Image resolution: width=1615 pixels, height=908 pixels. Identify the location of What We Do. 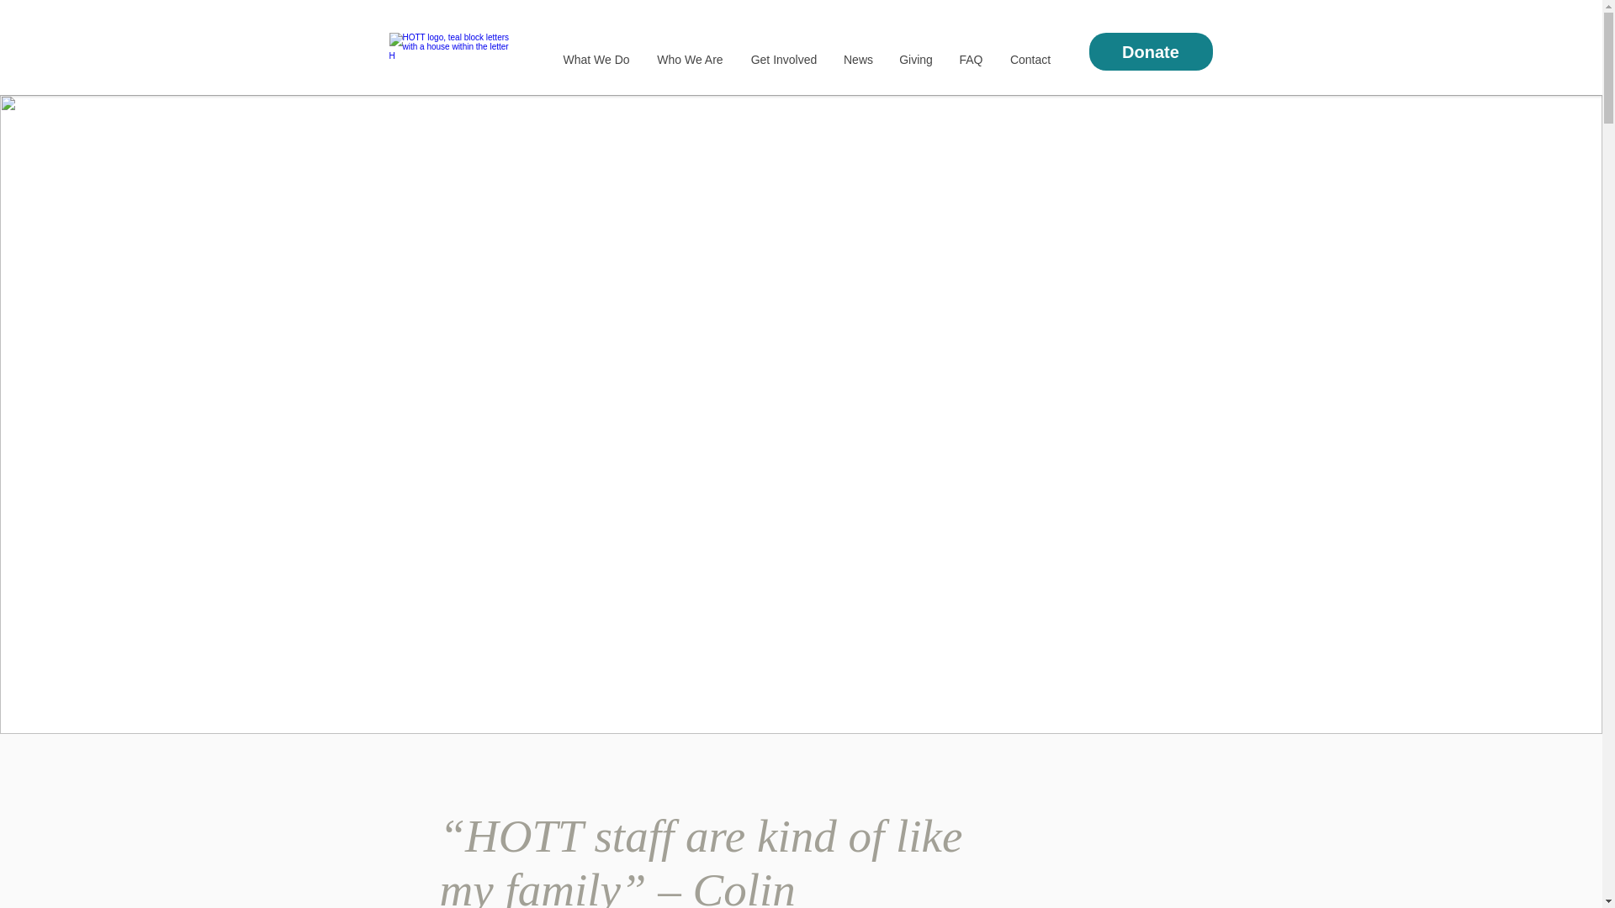
(596, 59).